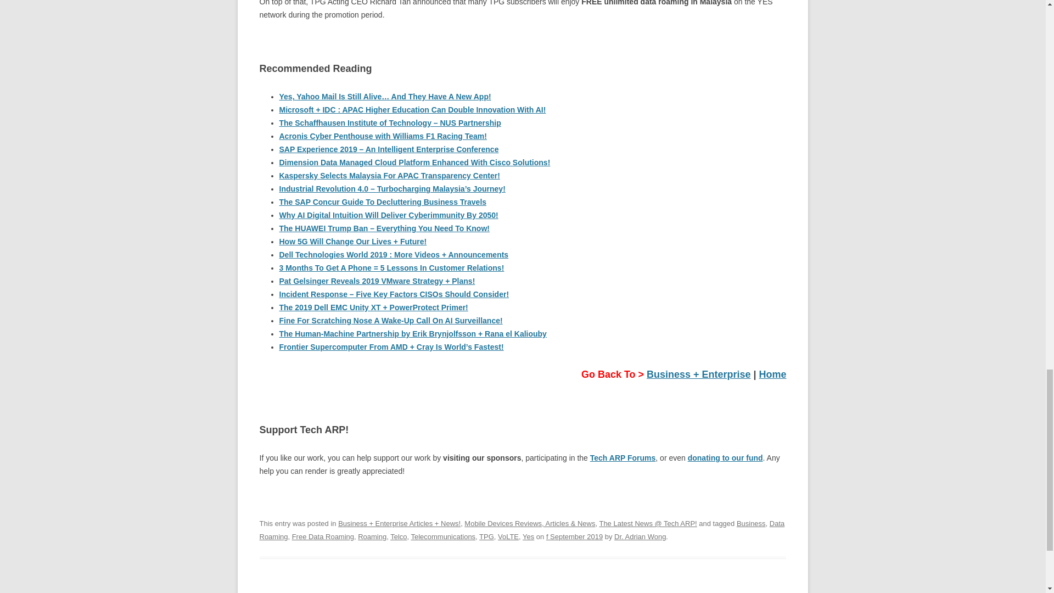  What do you see at coordinates (382, 202) in the screenshot?
I see `The SAP Concur Guide To Decluttering Business Travels` at bounding box center [382, 202].